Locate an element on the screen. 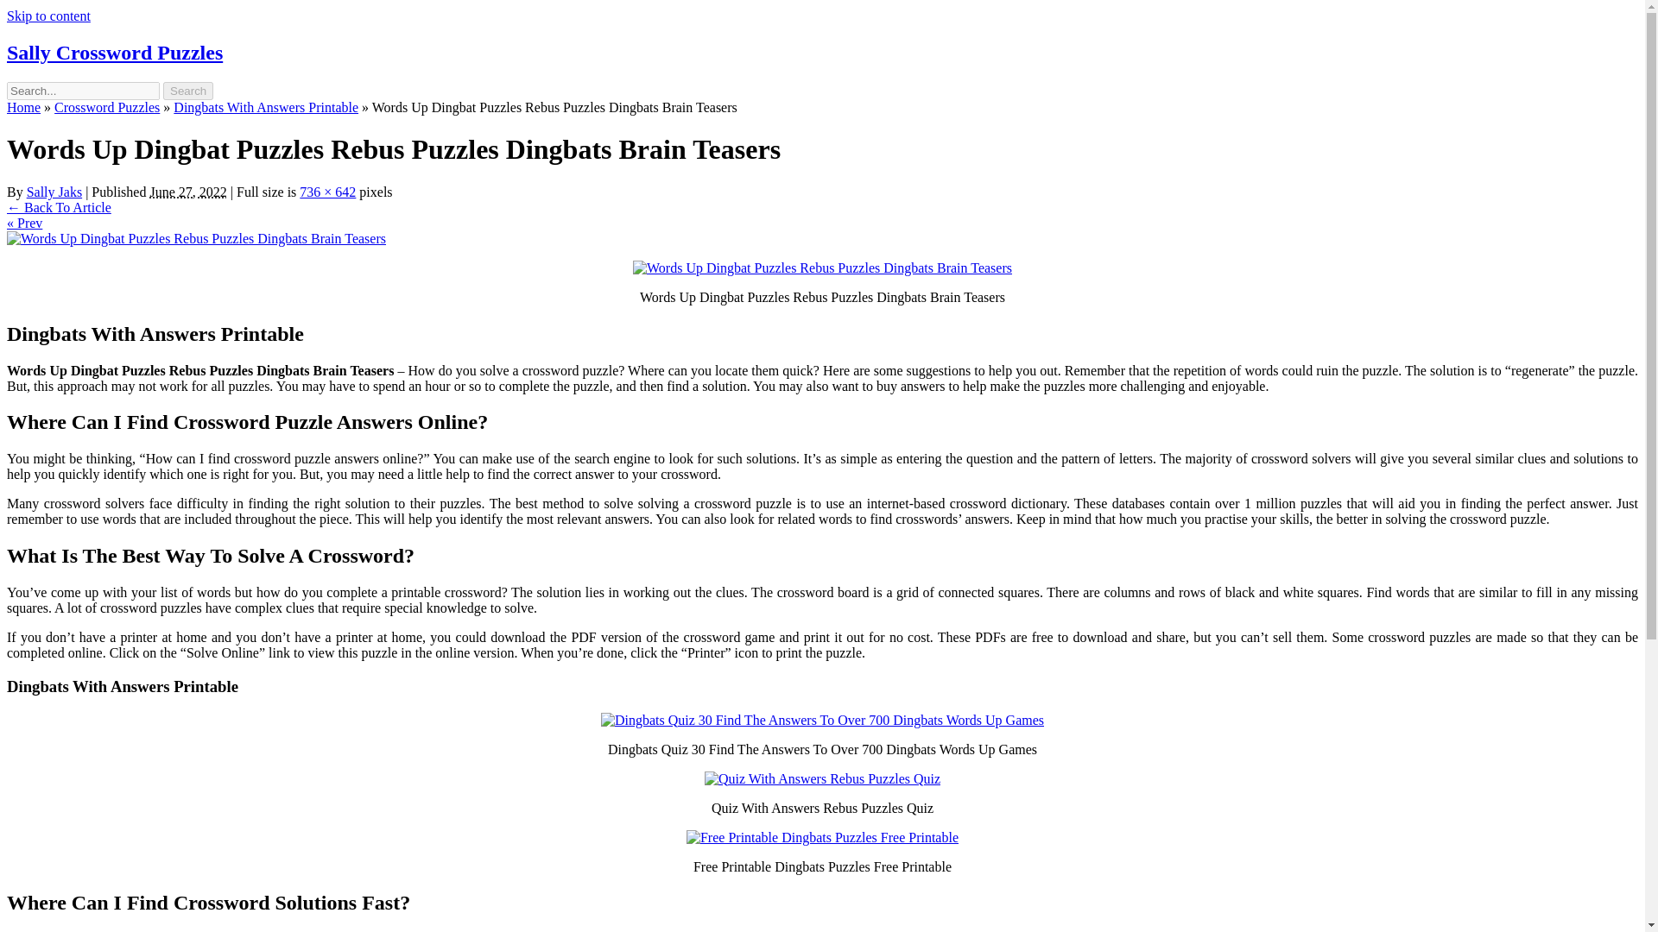 This screenshot has height=932, width=1658. Search is located at coordinates (188, 91).